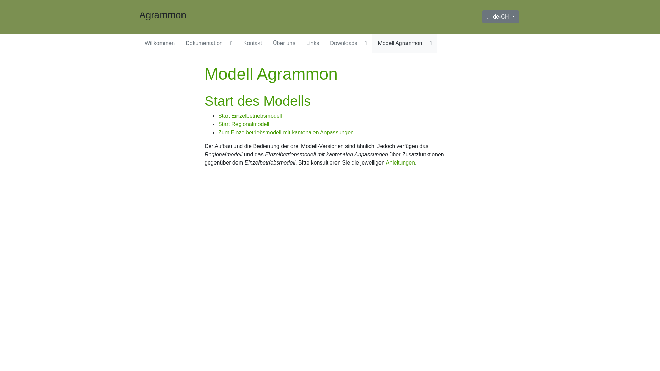 This screenshot has width=660, height=371. What do you see at coordinates (500, 17) in the screenshot?
I see `de-CH` at bounding box center [500, 17].